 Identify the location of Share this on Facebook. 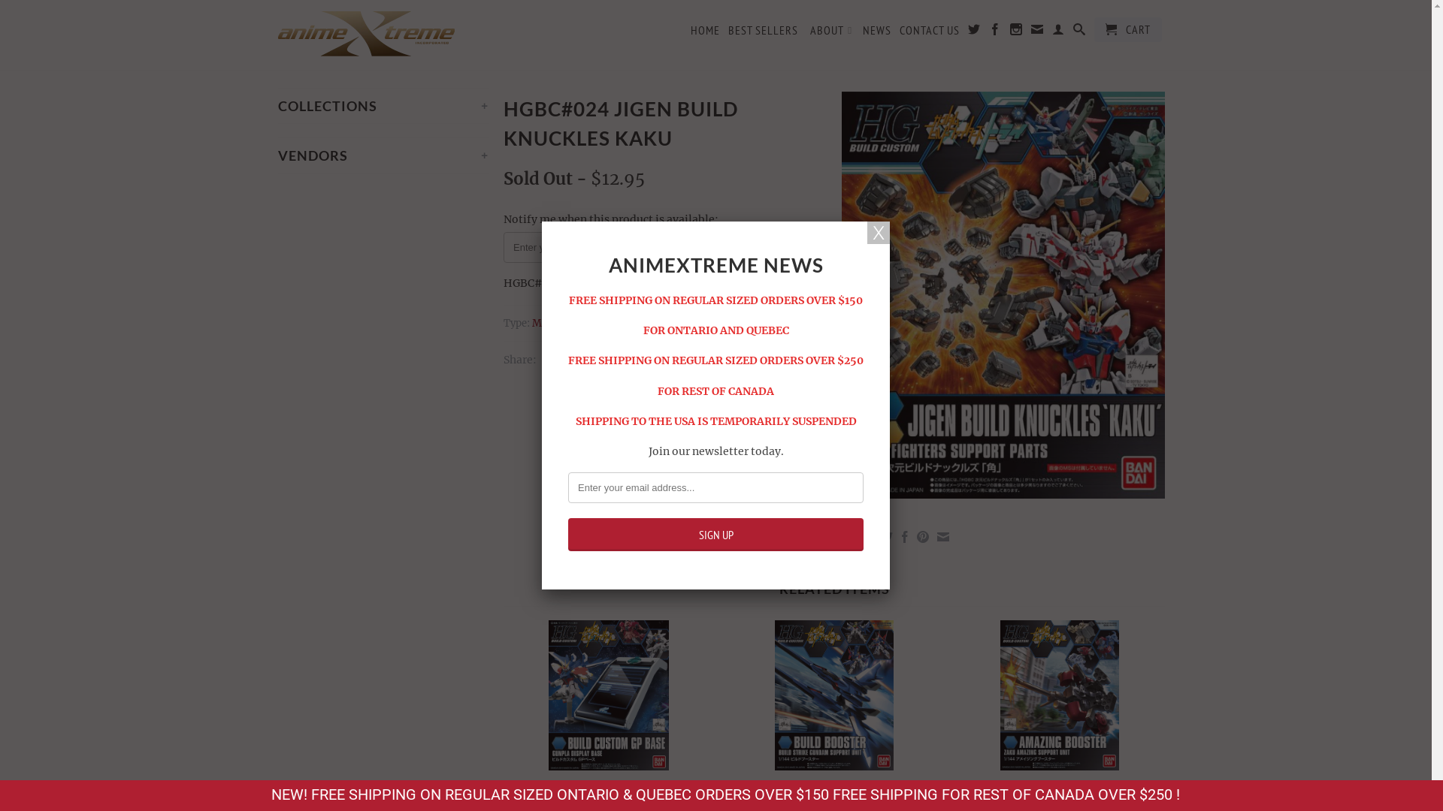
(565, 358).